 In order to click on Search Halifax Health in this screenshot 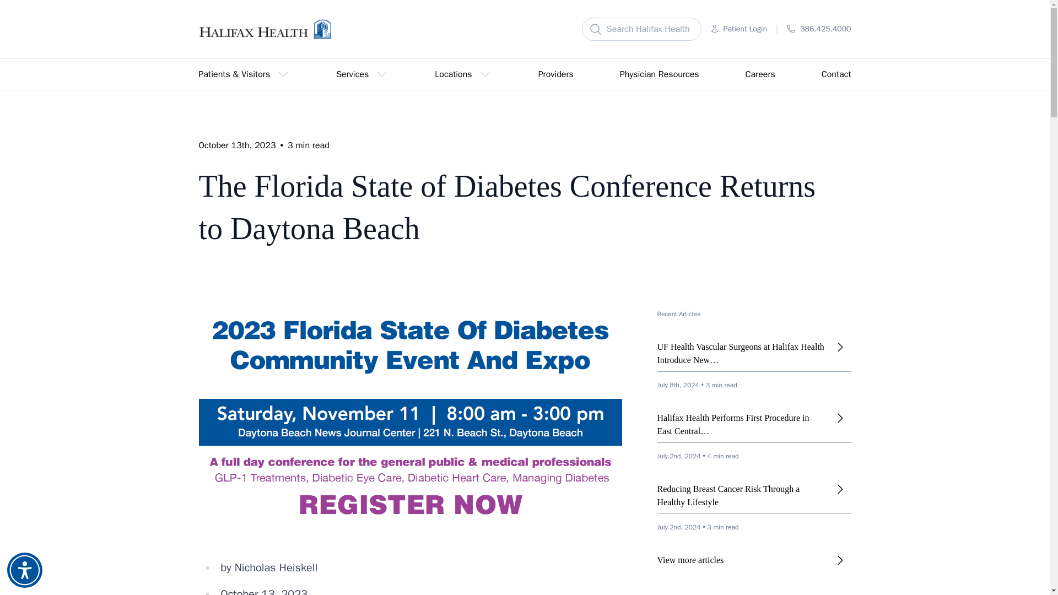, I will do `click(641, 29)`.